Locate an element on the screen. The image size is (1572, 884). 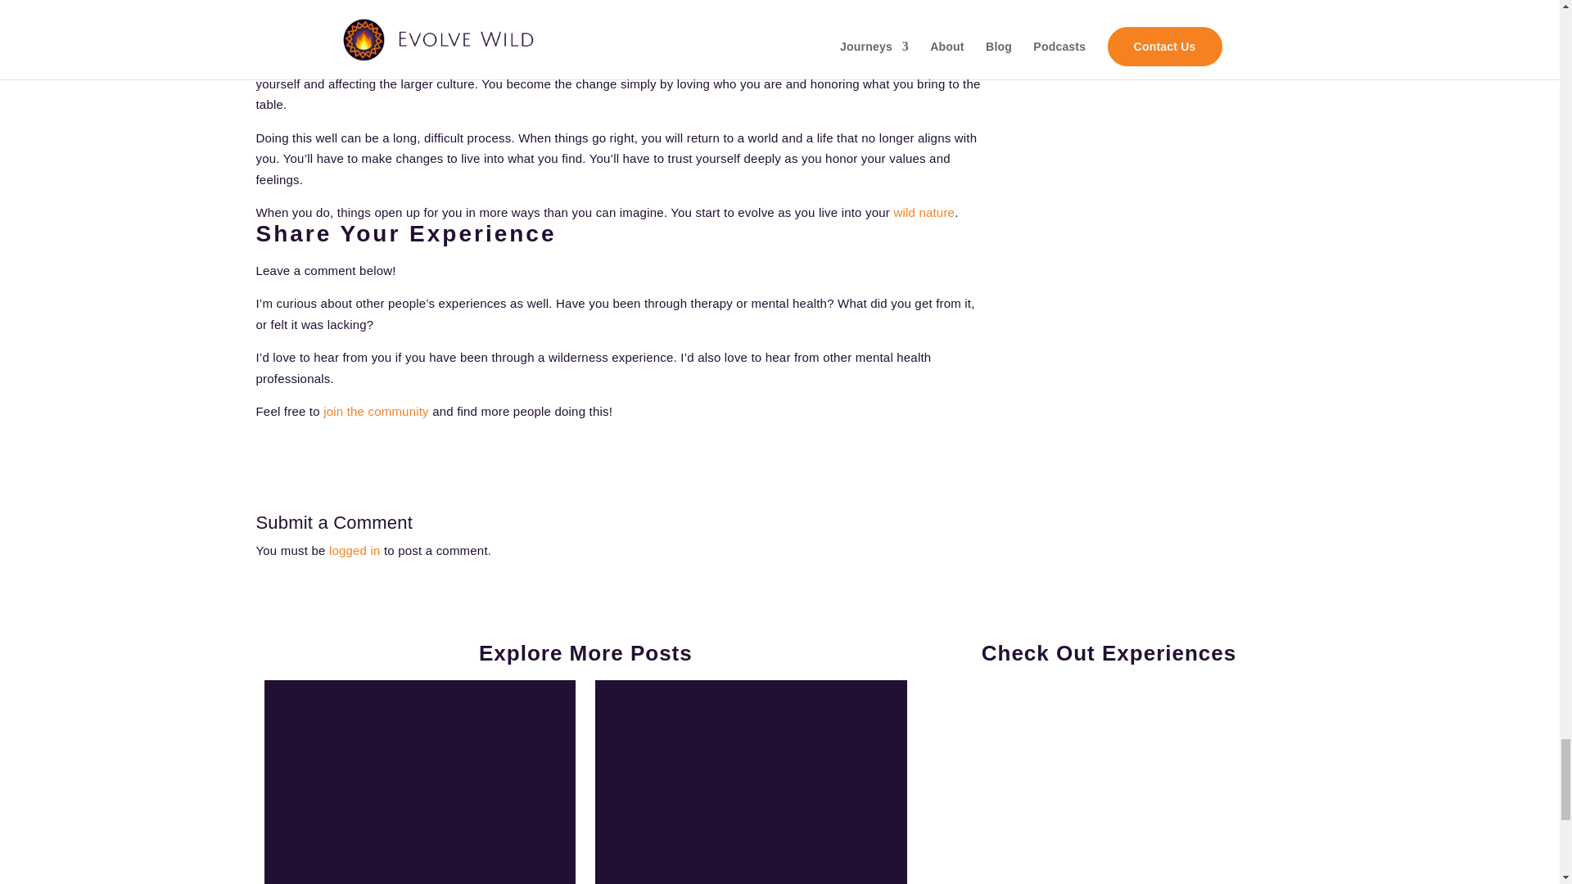
wild nature is located at coordinates (924, 211).